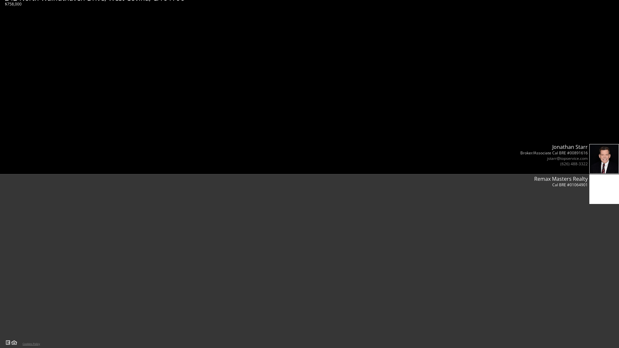 Image resolution: width=619 pixels, height=348 pixels. What do you see at coordinates (567, 159) in the screenshot?
I see `jstarr@topservice.com` at bounding box center [567, 159].